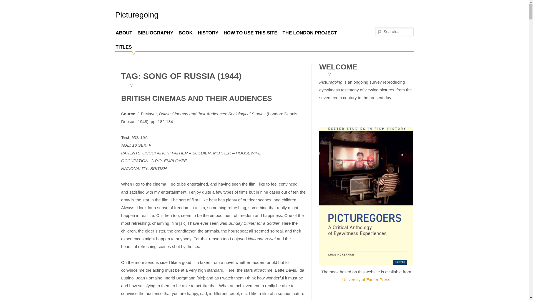  What do you see at coordinates (250, 33) in the screenshot?
I see `HOW TO USE THIS SITE` at bounding box center [250, 33].